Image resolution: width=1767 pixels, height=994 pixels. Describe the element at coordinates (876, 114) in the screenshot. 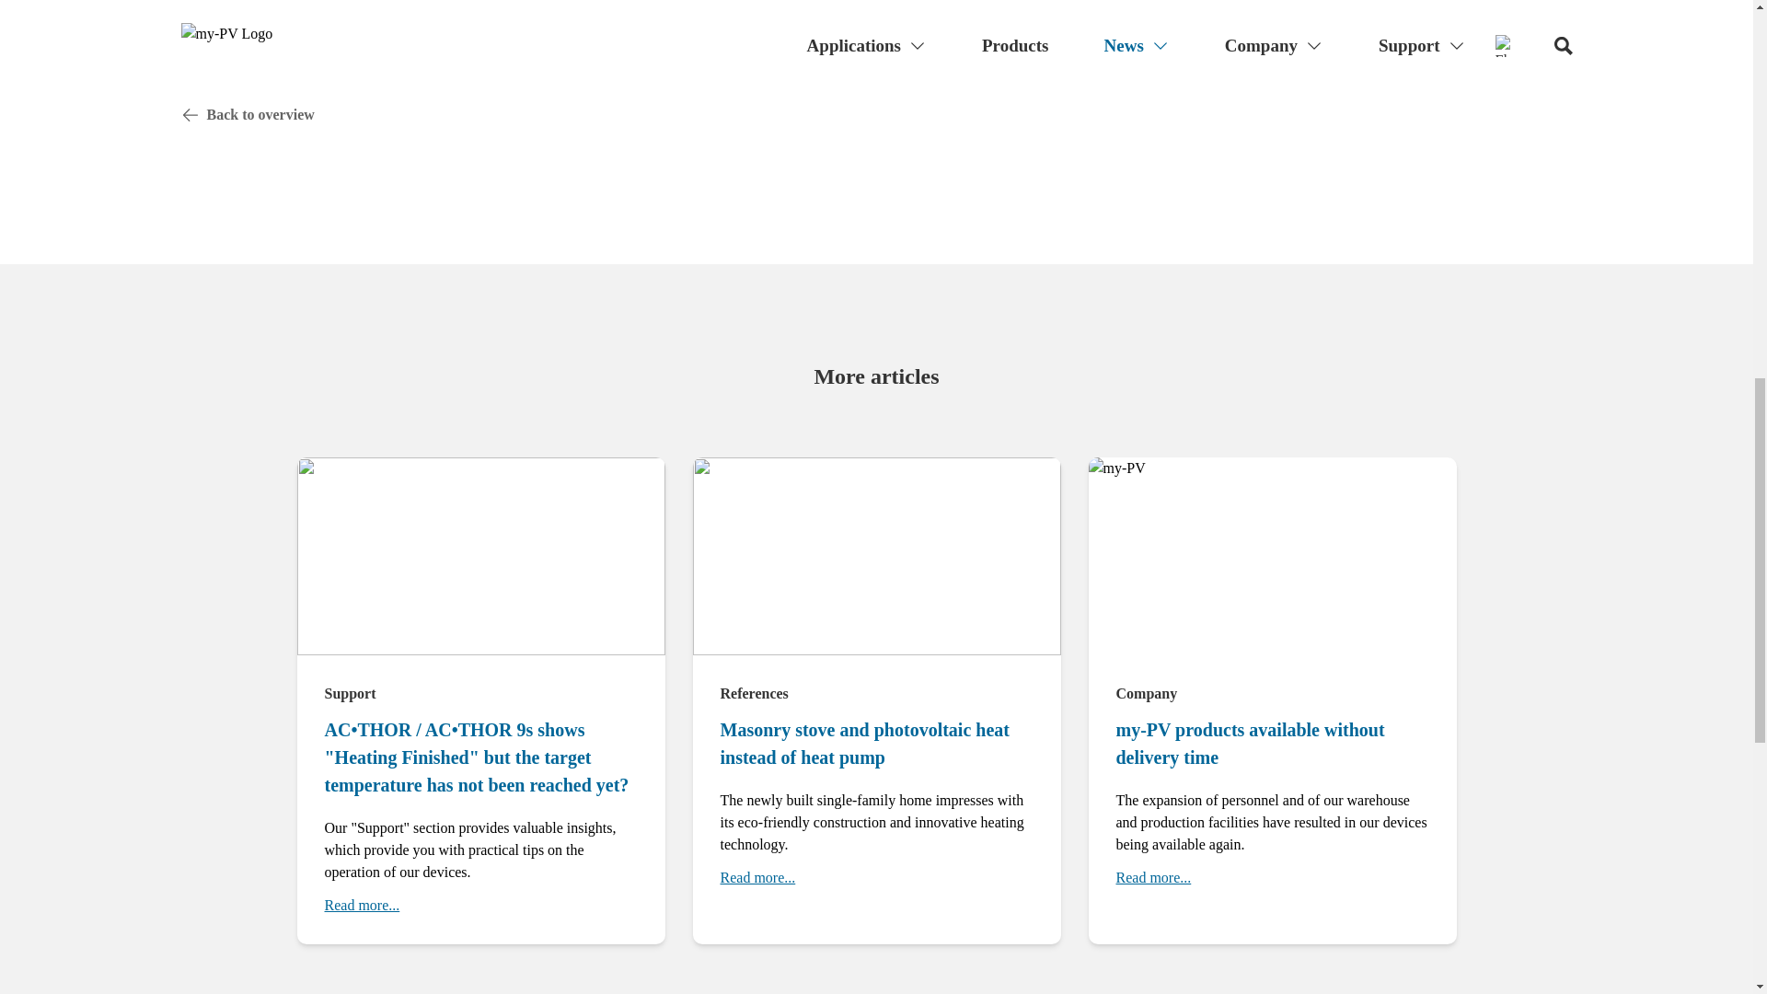

I see `Back to overview` at that location.